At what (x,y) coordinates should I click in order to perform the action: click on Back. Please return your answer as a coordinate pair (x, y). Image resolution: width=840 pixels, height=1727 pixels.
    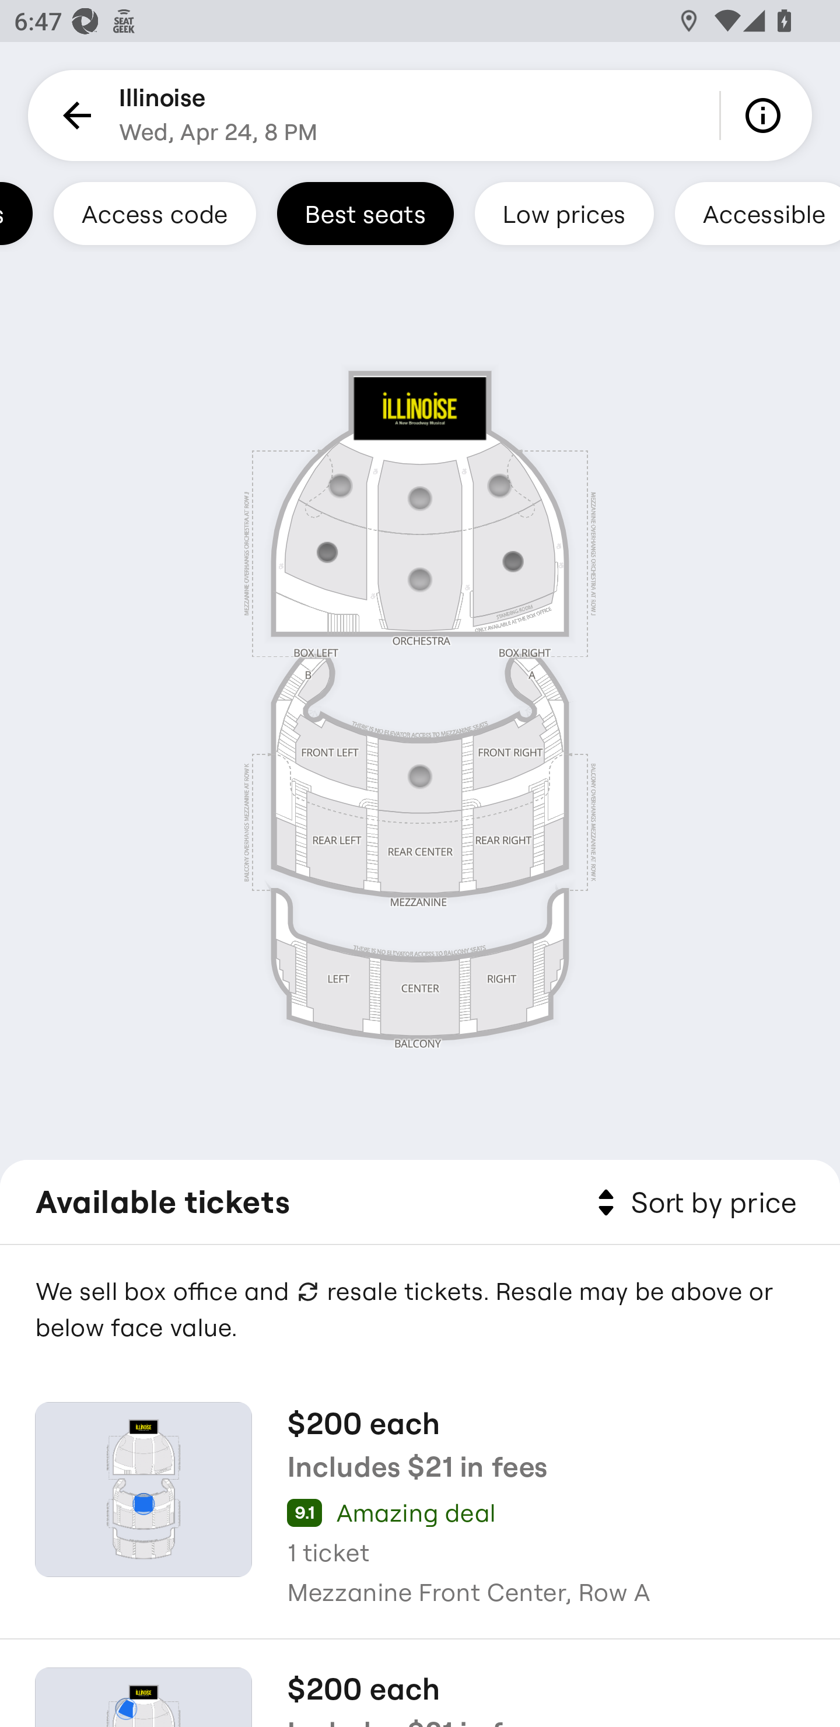
    Looking at the image, I should click on (73, 116).